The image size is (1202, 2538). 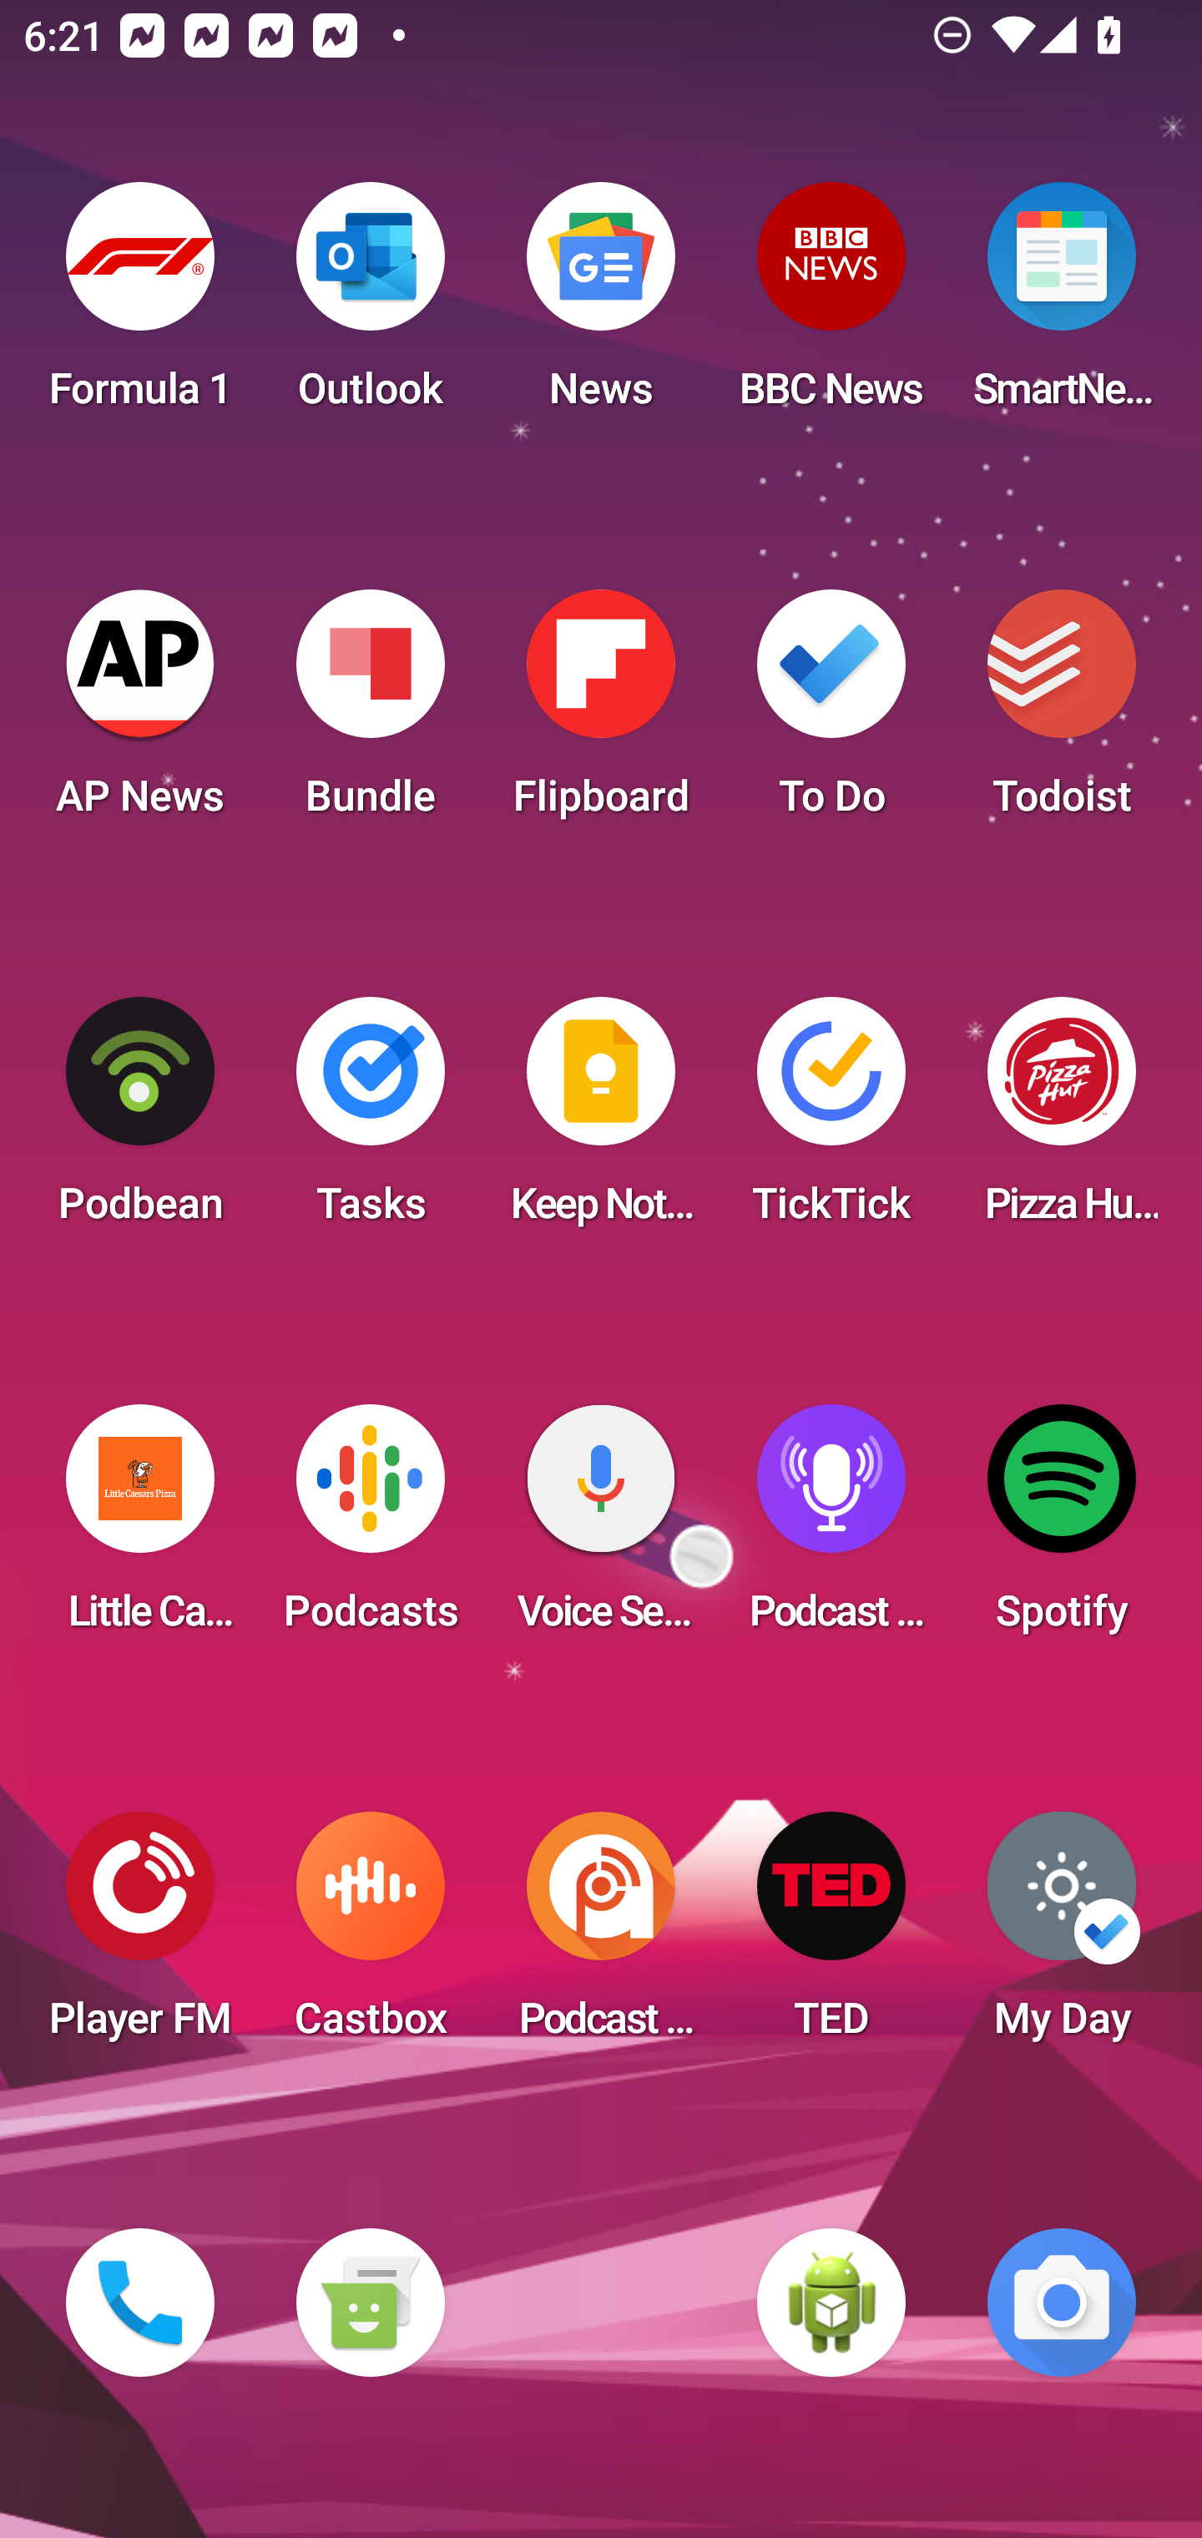 I want to click on Podcast Addict, so click(x=601, y=1935).